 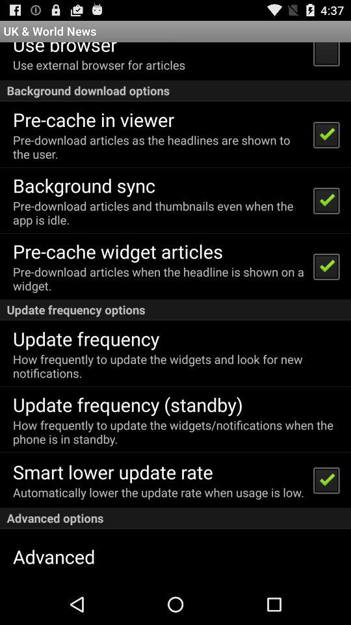 I want to click on swipe to background sync icon, so click(x=83, y=185).